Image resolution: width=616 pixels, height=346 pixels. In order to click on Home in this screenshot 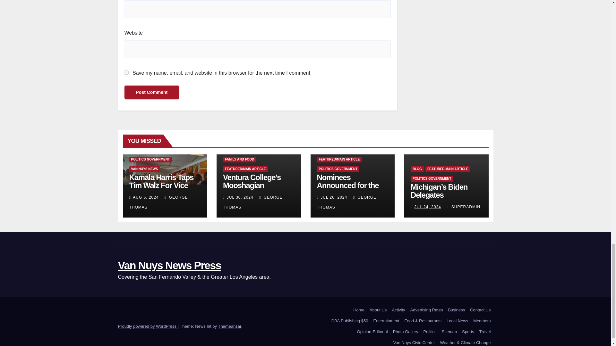, I will do `click(359, 310)`.